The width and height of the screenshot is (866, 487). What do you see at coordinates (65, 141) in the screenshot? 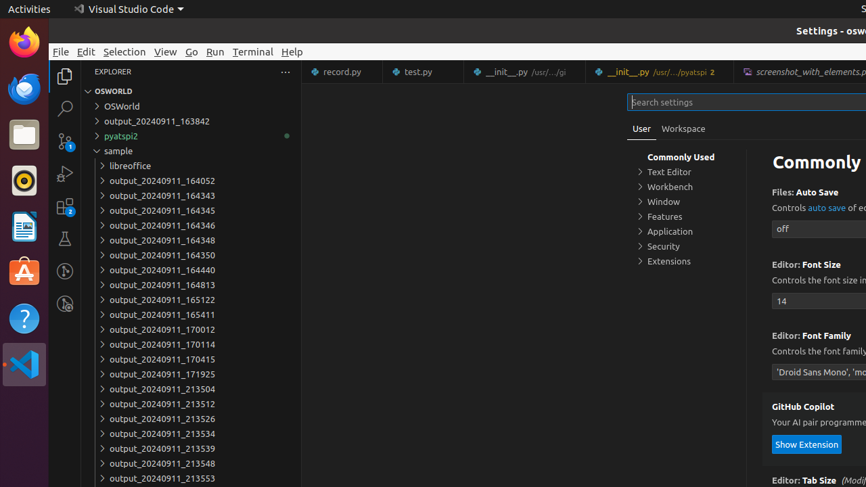
I see `Source Control (Ctrl+Shift+G G) - 1 pending changes Source Control (Ctrl+Shift+G G) - 1 pending changes` at bounding box center [65, 141].